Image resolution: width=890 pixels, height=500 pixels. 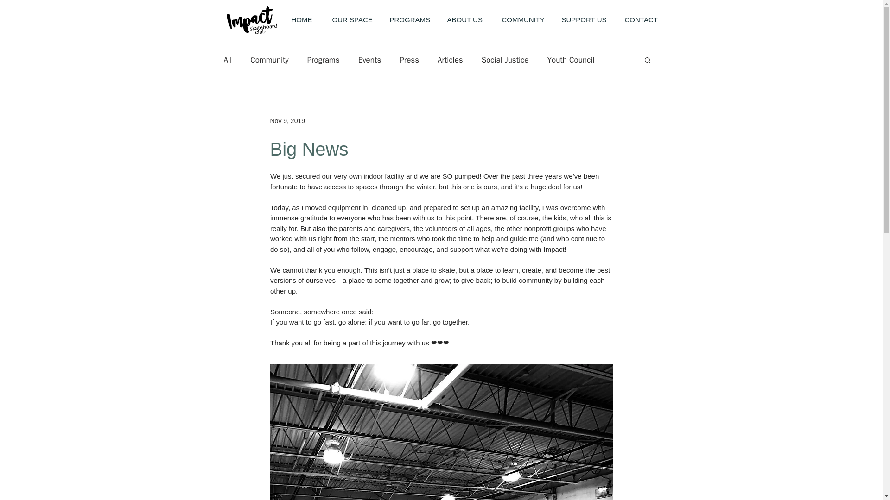 What do you see at coordinates (409, 60) in the screenshot?
I see `Press` at bounding box center [409, 60].